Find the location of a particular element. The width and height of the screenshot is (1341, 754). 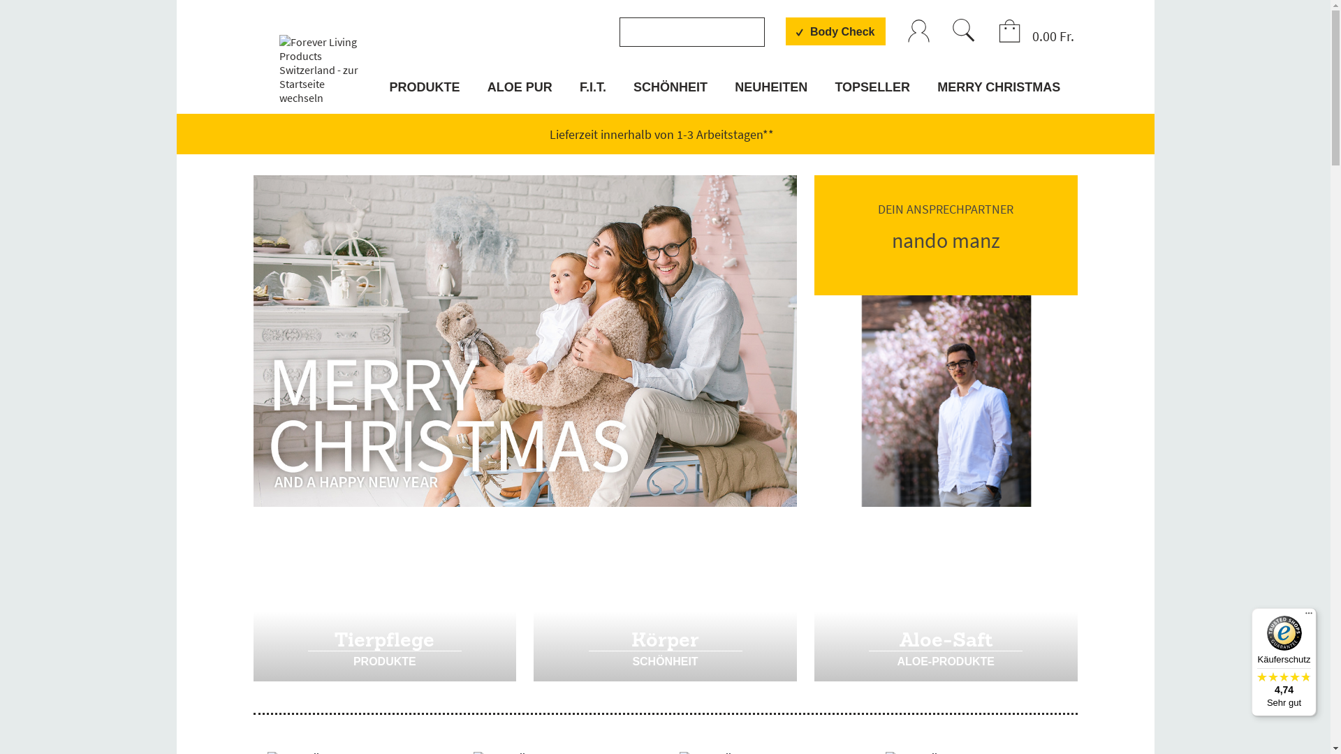

Warenkorb is located at coordinates (1010, 32).